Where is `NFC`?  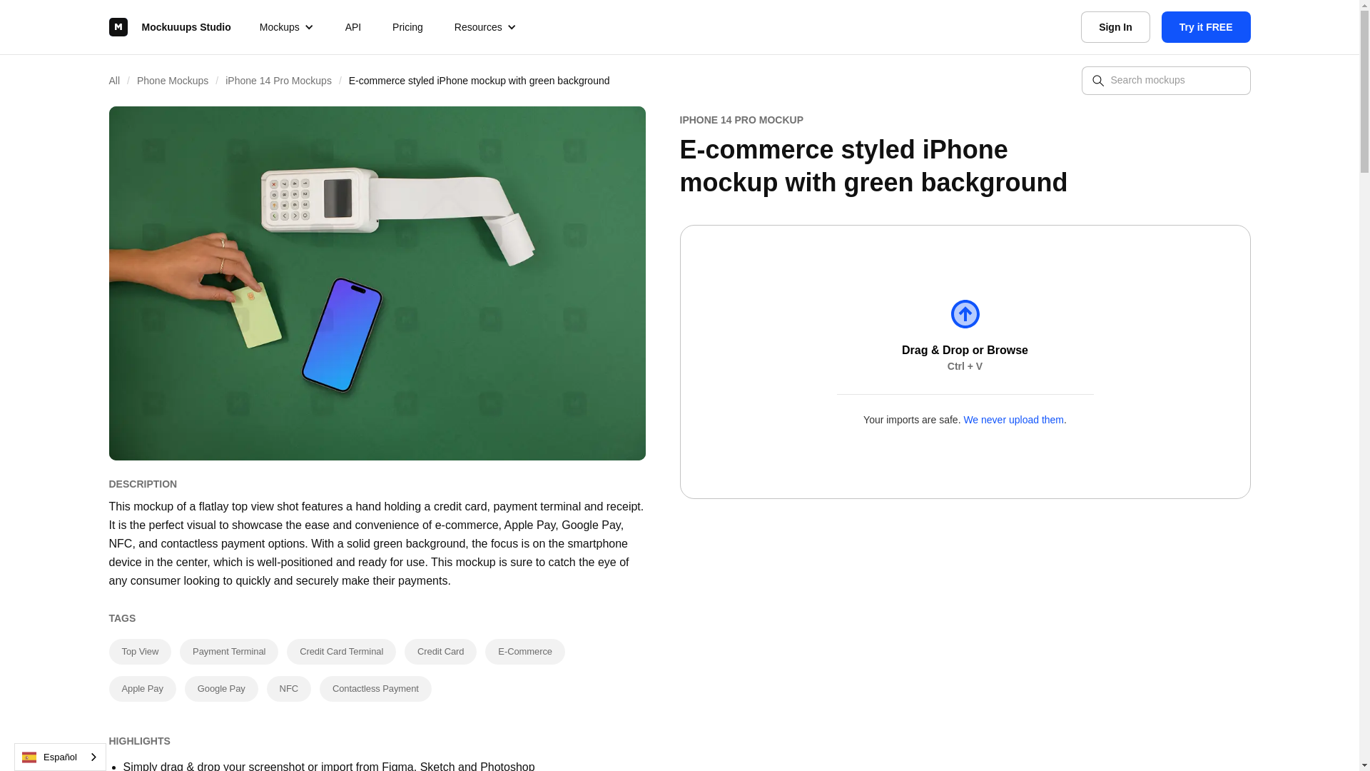
NFC is located at coordinates (288, 688).